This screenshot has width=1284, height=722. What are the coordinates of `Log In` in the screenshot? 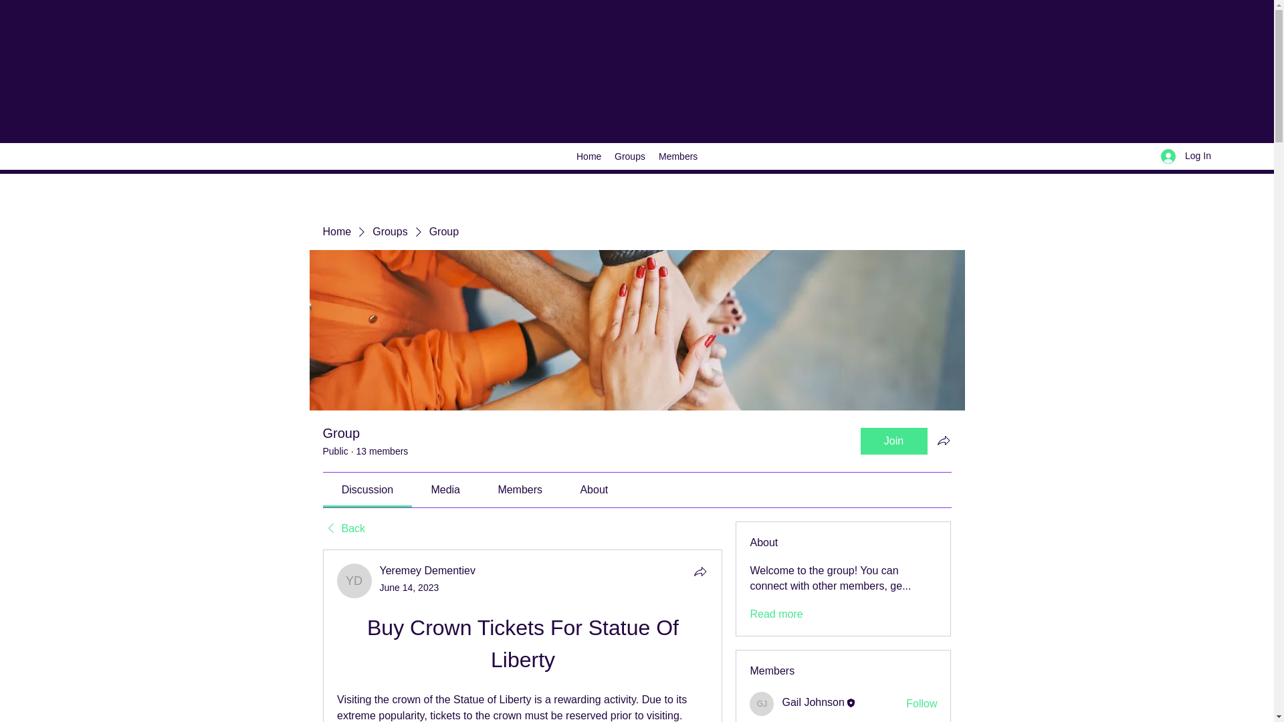 It's located at (1186, 155).